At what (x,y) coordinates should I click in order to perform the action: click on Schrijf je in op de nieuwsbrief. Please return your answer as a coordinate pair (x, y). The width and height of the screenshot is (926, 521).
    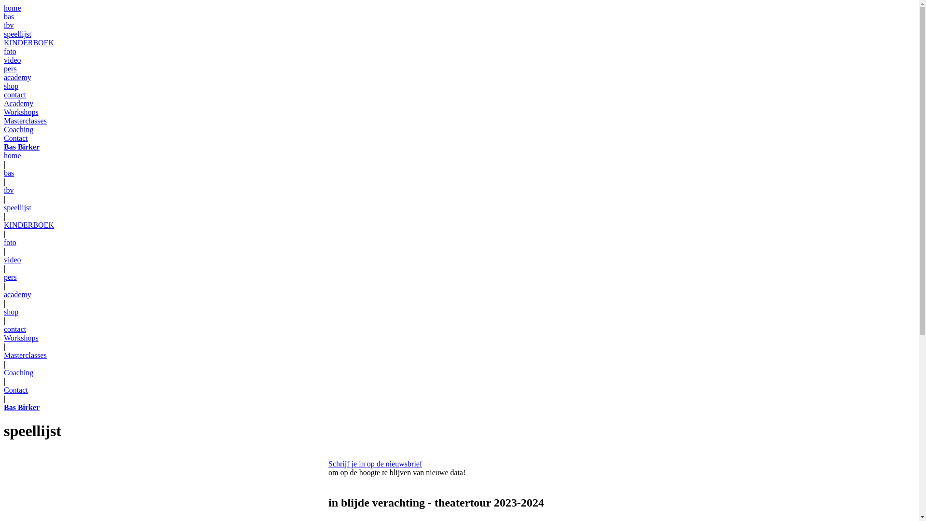
    Looking at the image, I should click on (375, 464).